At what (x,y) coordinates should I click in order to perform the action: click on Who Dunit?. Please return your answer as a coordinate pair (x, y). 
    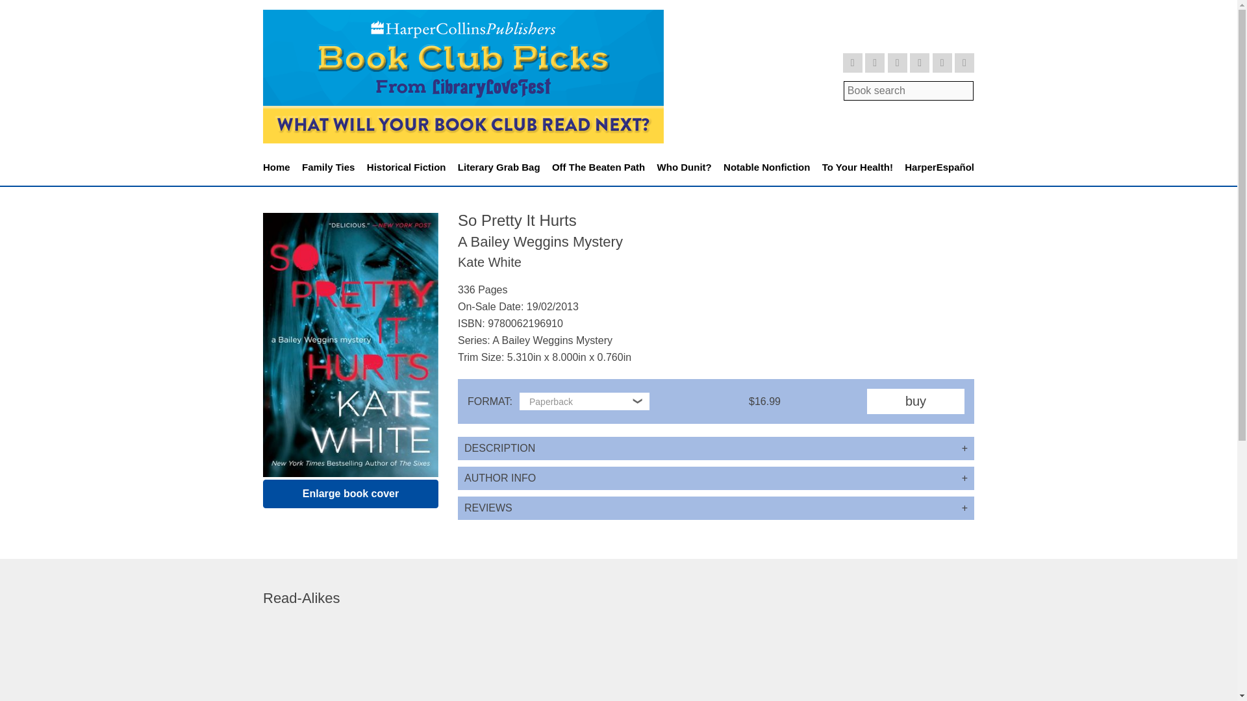
    Looking at the image, I should click on (685, 167).